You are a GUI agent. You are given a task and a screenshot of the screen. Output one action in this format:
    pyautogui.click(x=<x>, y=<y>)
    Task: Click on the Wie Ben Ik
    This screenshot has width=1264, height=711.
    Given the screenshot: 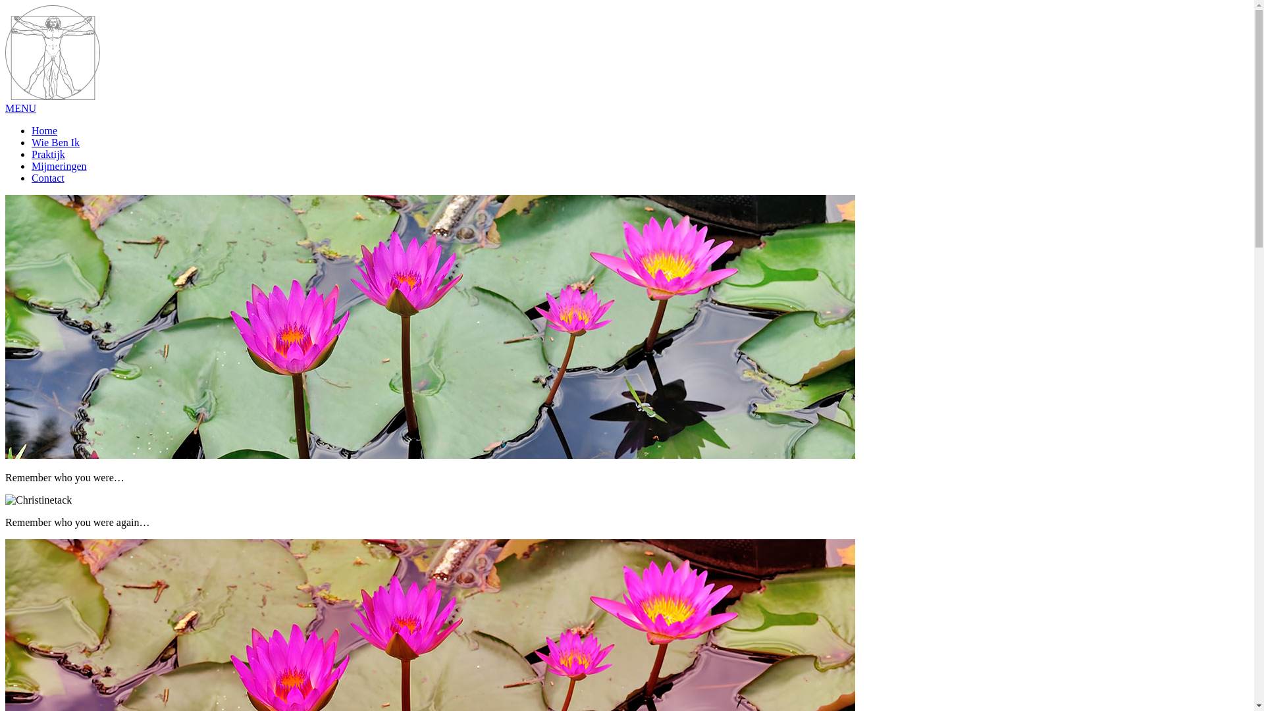 What is the action you would take?
    pyautogui.click(x=55, y=142)
    